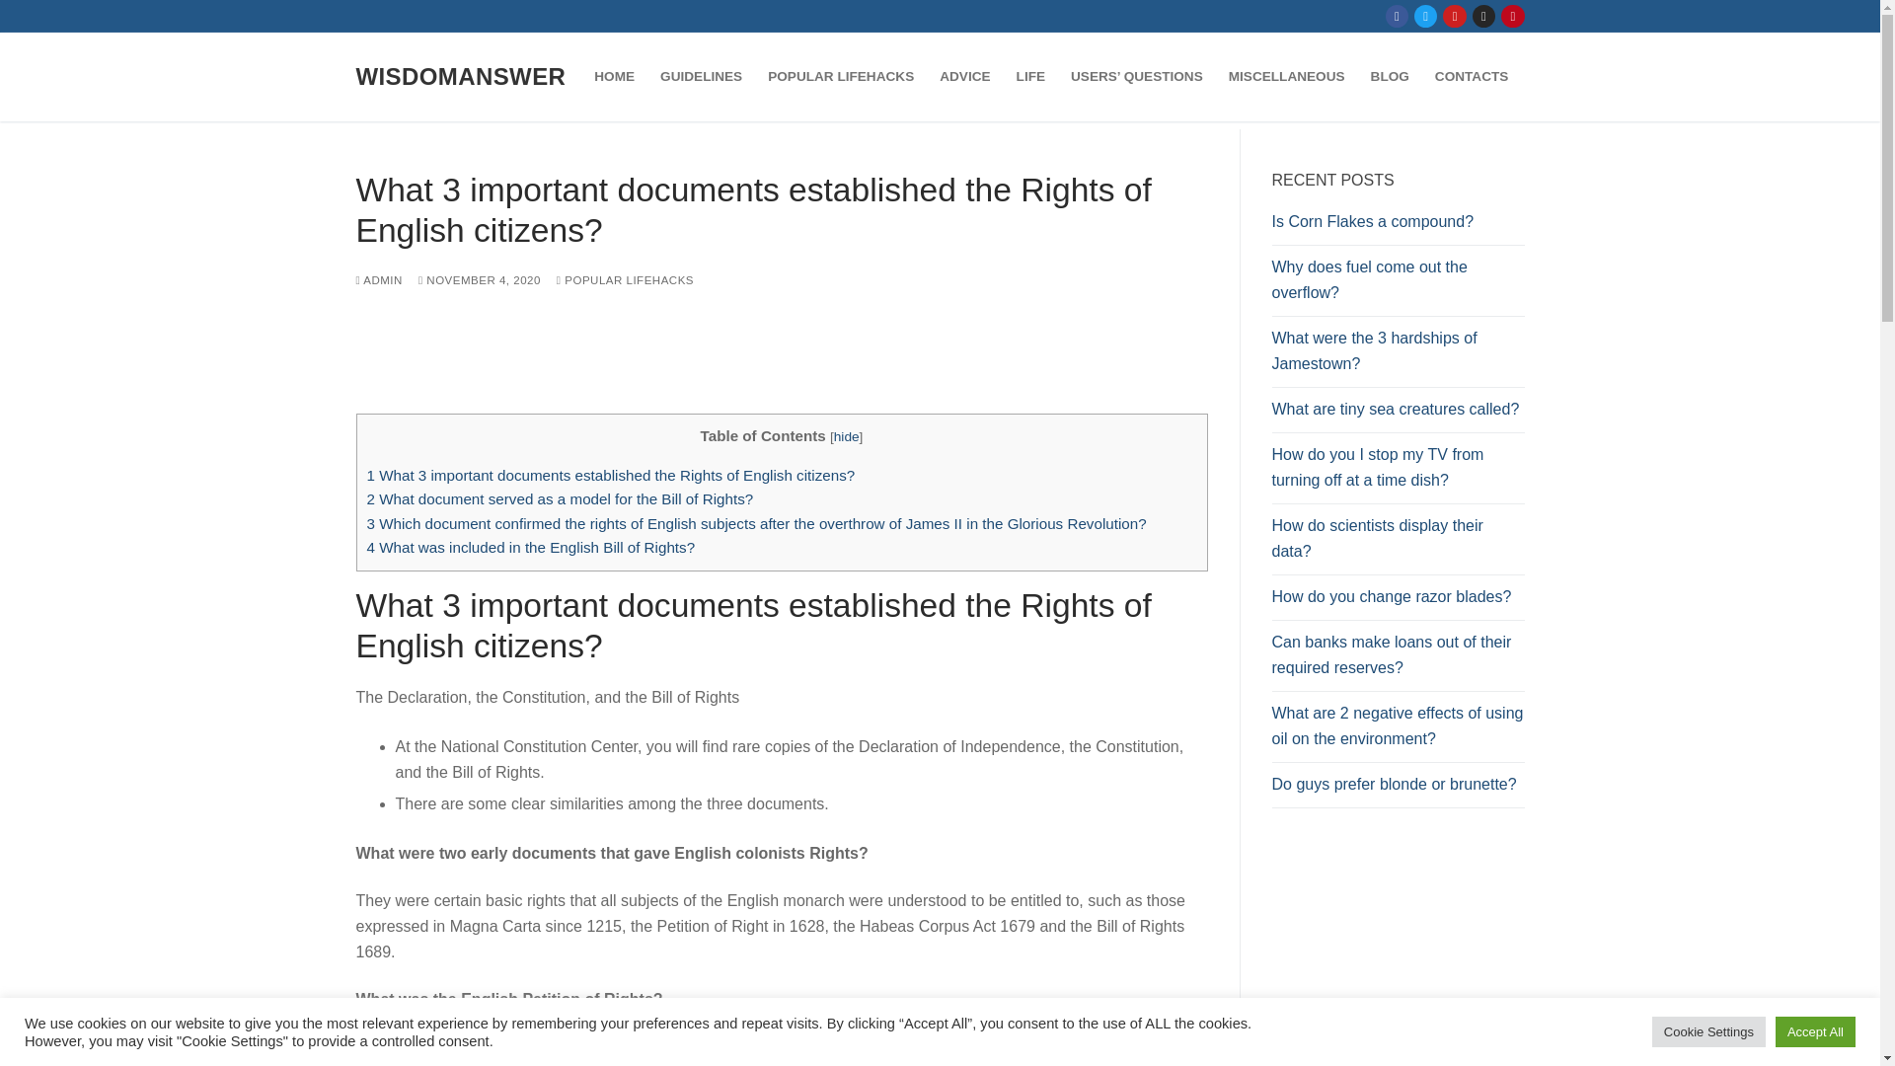 The width and height of the screenshot is (1895, 1066). What do you see at coordinates (1483, 16) in the screenshot?
I see `Instagram` at bounding box center [1483, 16].